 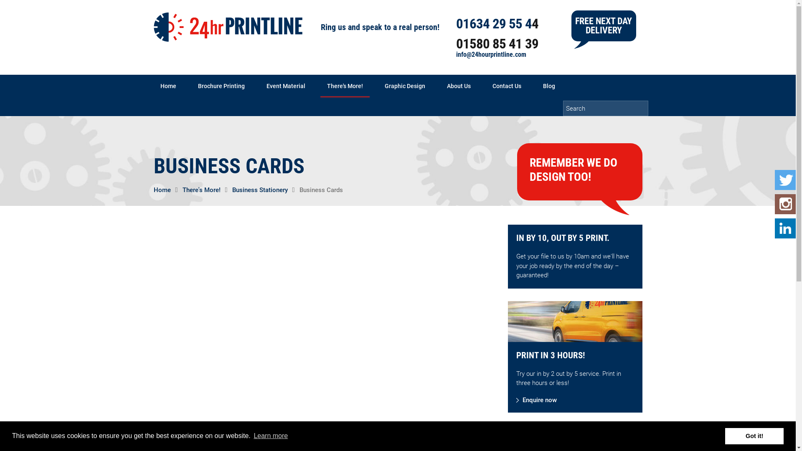 I want to click on Brochure Printing, so click(x=221, y=86).